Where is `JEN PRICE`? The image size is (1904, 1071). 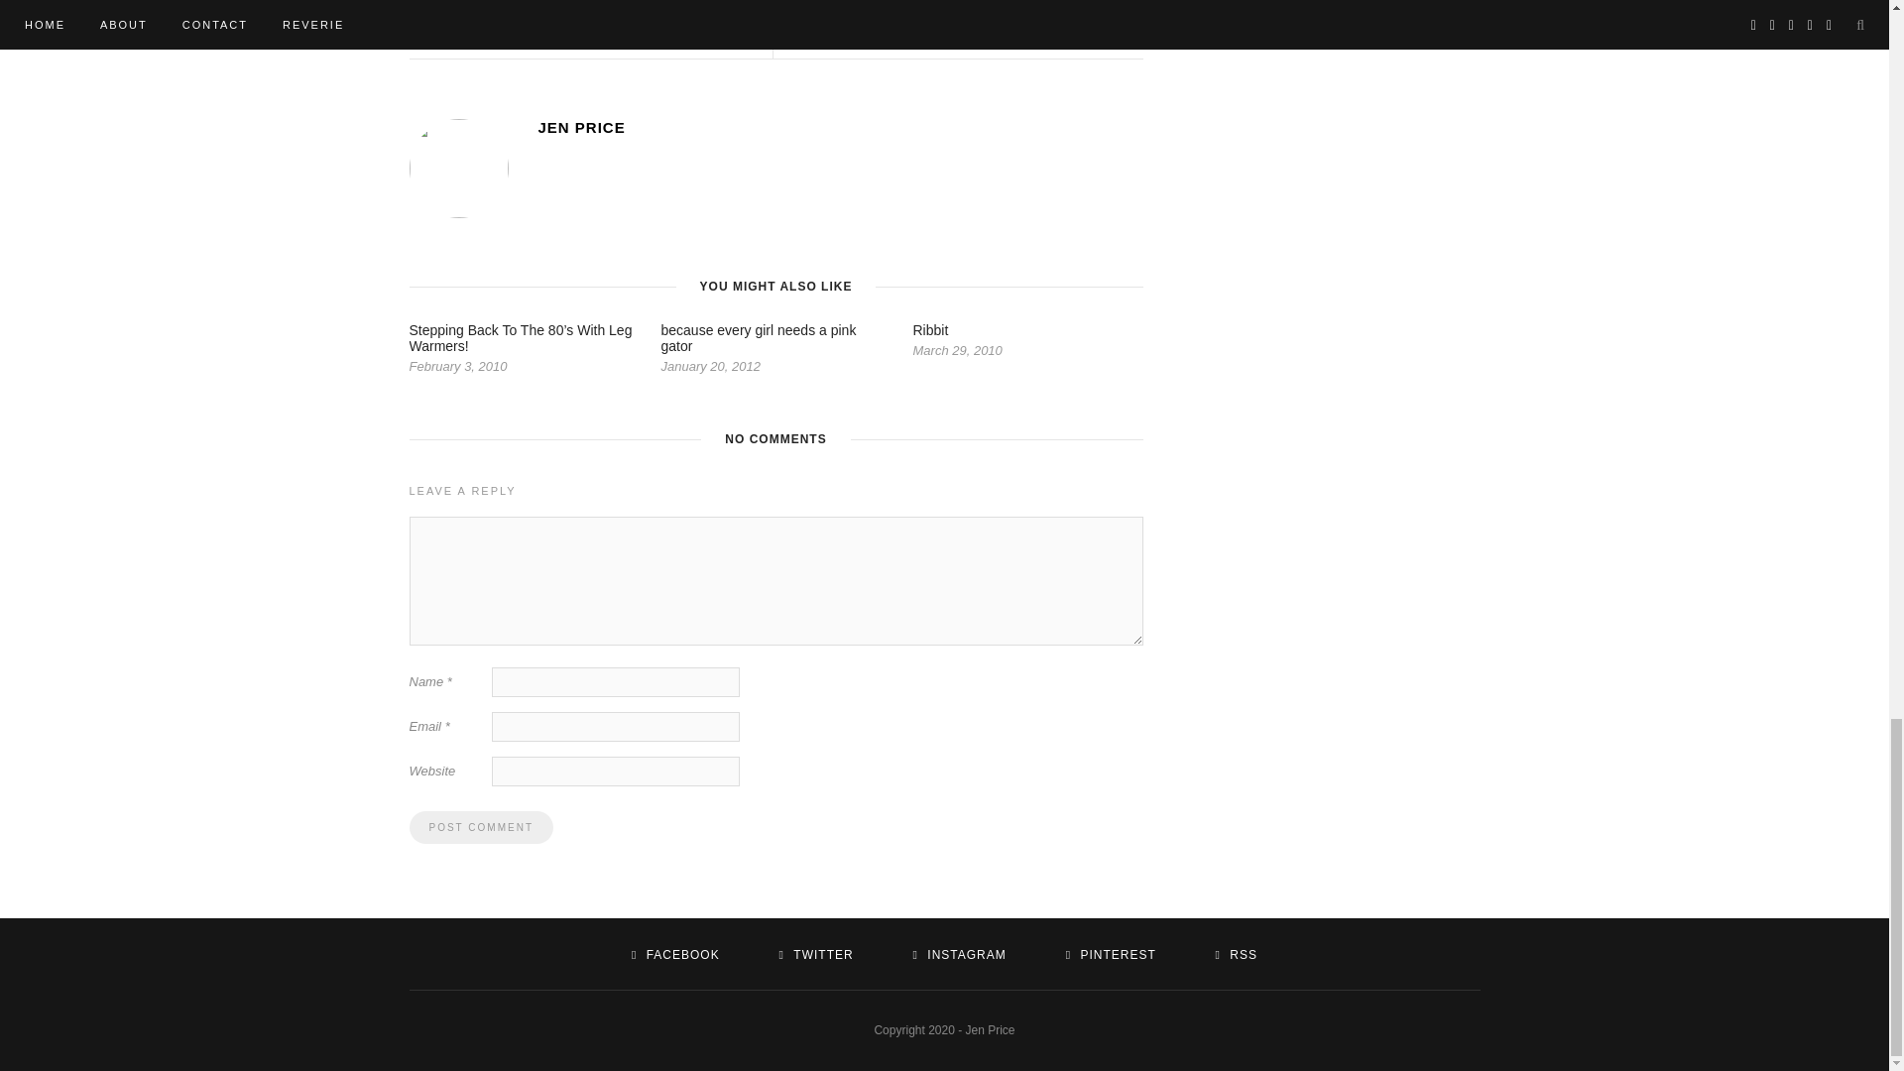
JEN PRICE is located at coordinates (963, 32).